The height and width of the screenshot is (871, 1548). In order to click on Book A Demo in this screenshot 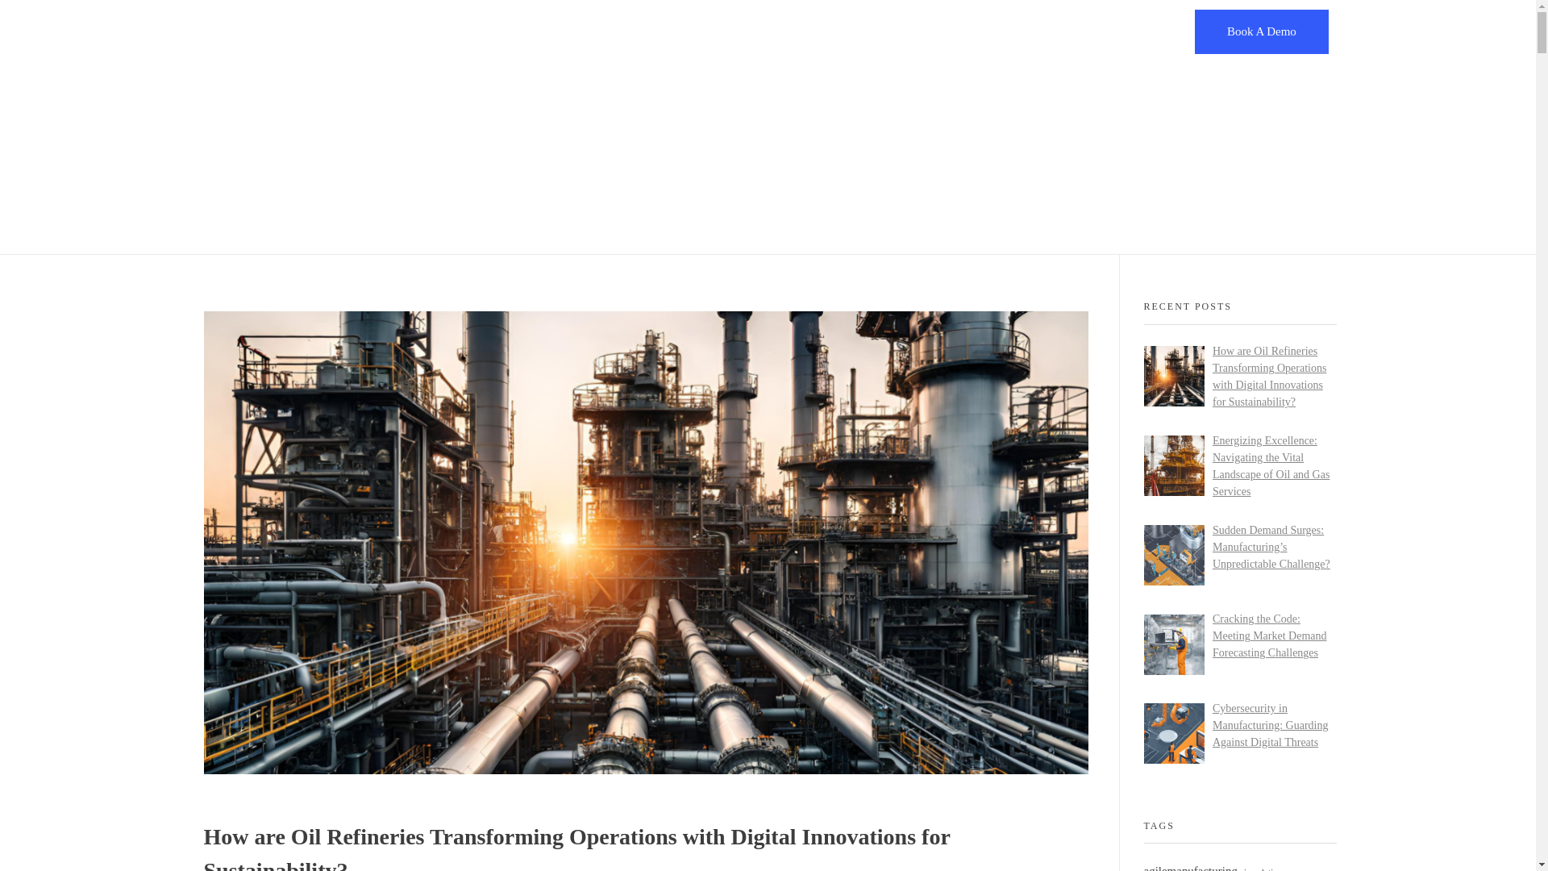, I will do `click(1261, 31)`.